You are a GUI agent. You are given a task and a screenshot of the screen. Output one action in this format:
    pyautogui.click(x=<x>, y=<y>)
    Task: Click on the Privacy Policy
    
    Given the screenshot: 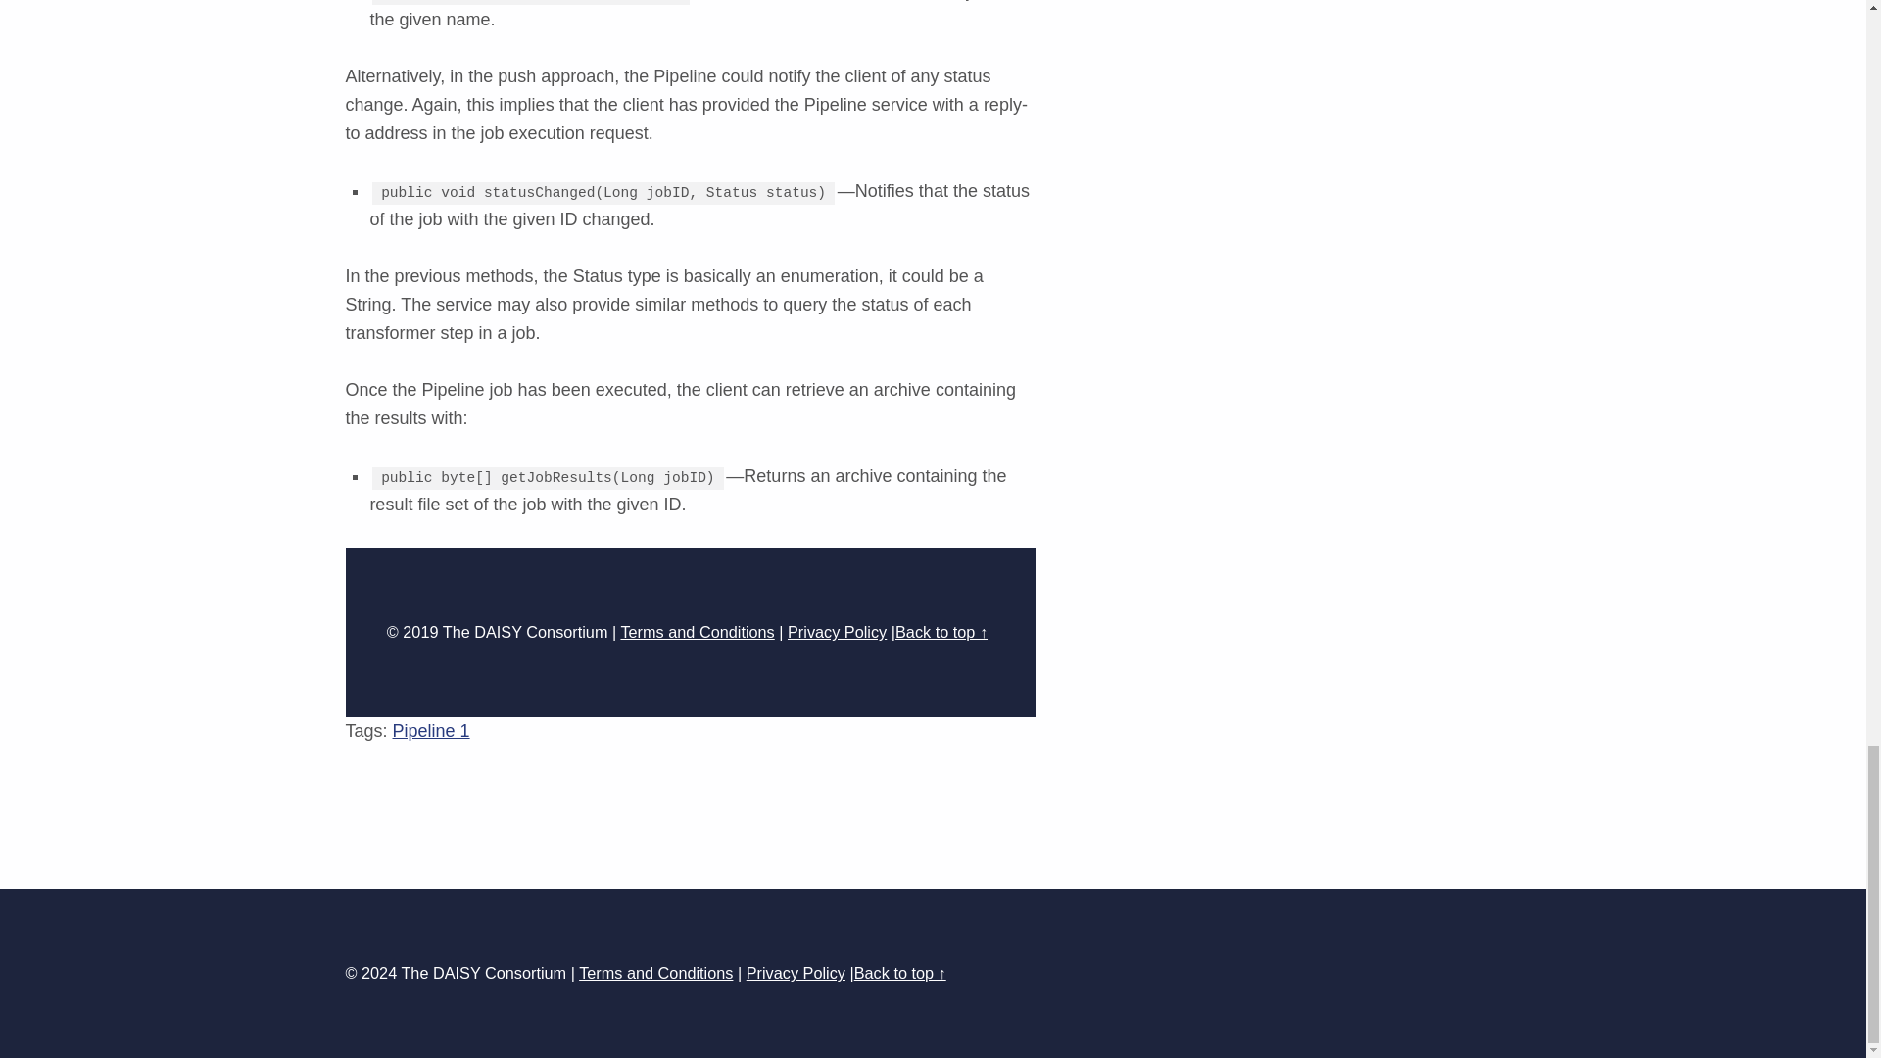 What is the action you would take?
    pyautogui.click(x=837, y=632)
    